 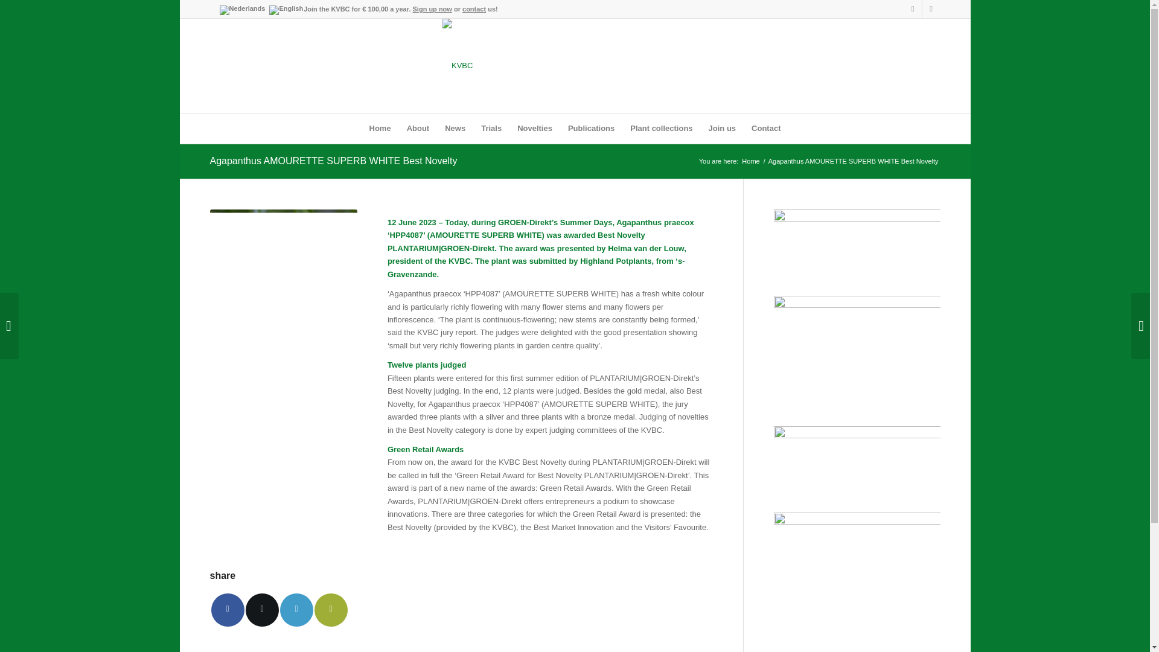 I want to click on Plant collections, so click(x=661, y=128).